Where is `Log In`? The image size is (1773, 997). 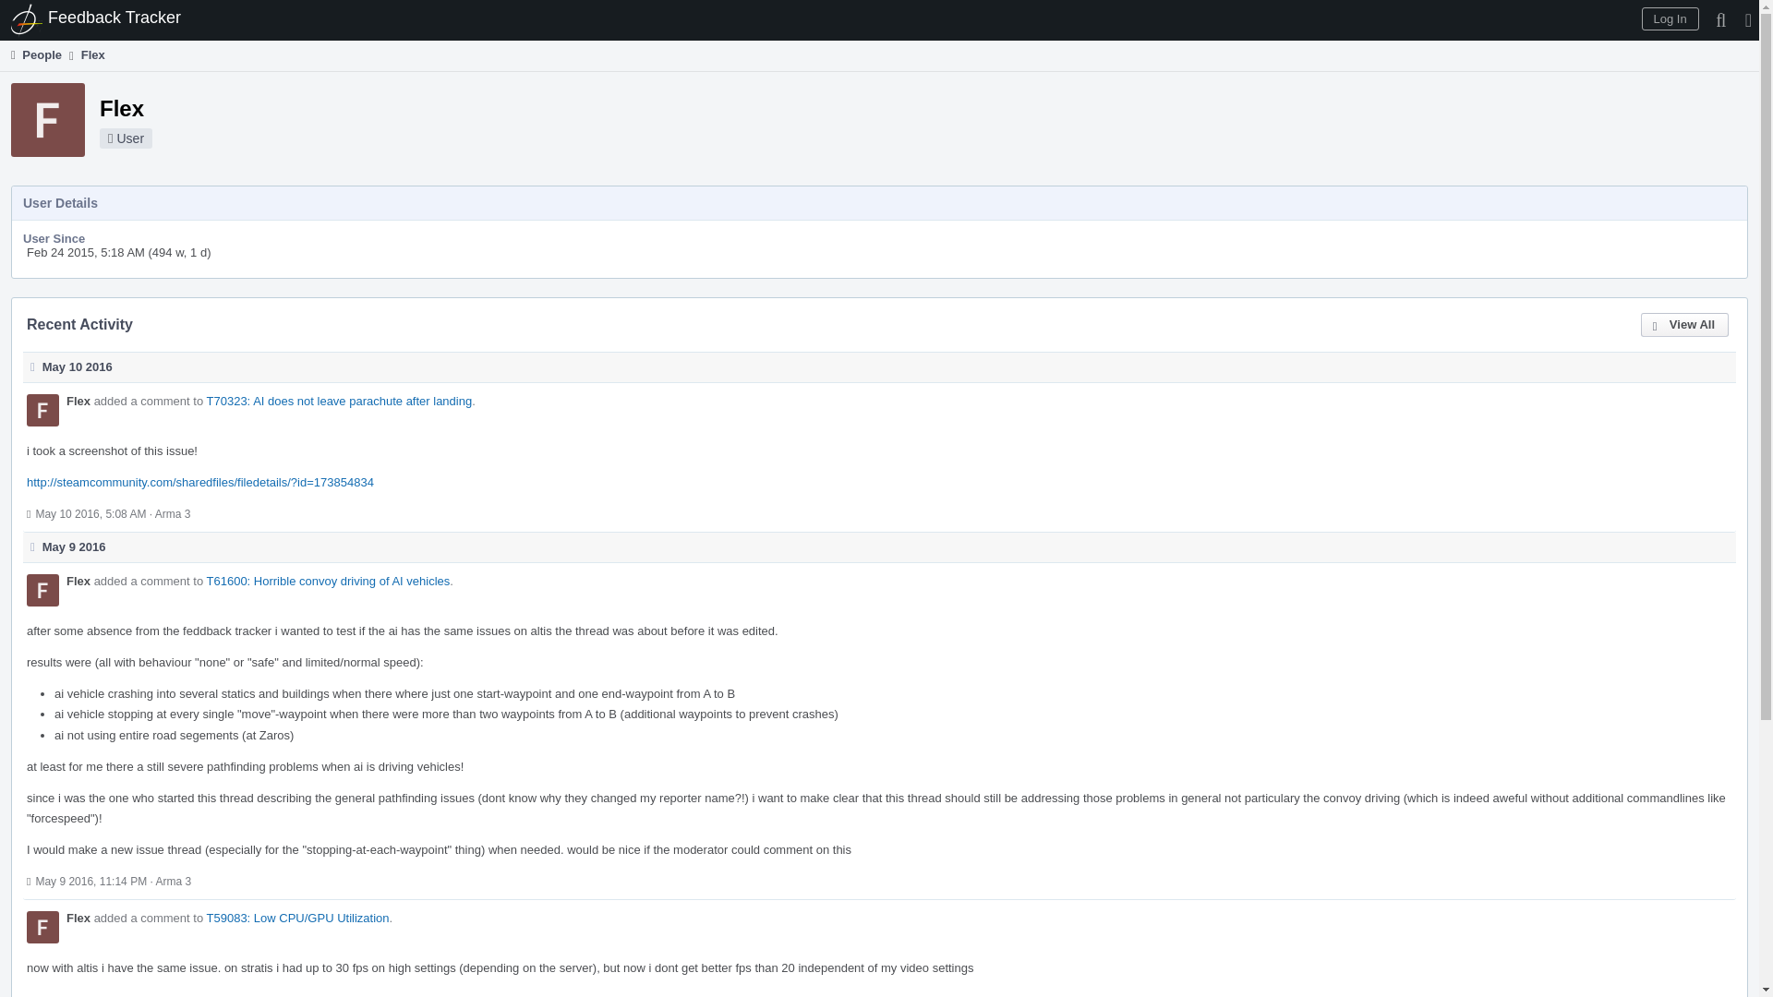 Log In is located at coordinates (1670, 18).